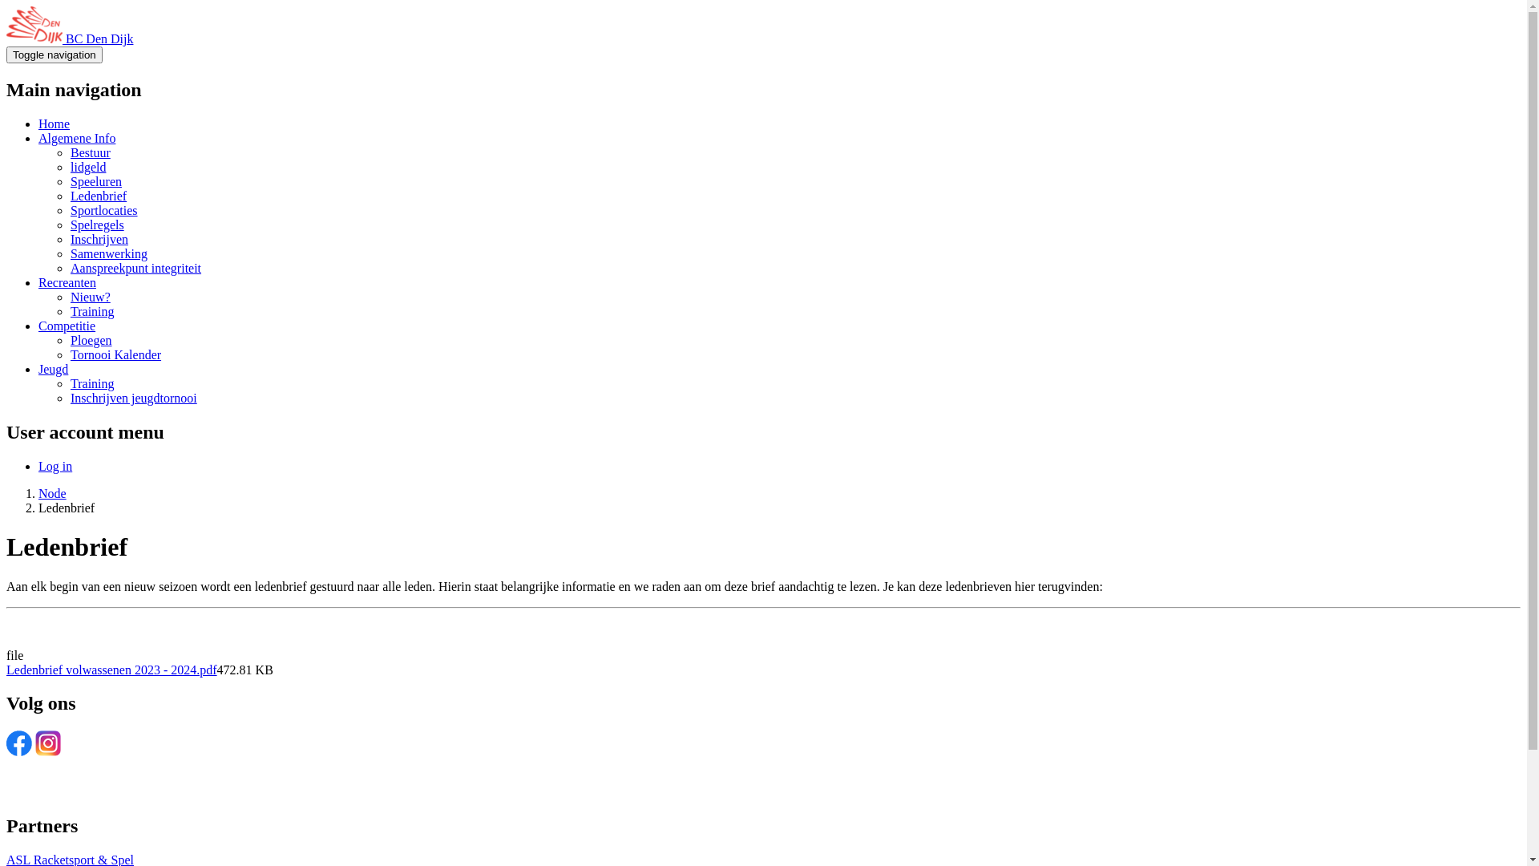 The image size is (1539, 866). What do you see at coordinates (99, 196) in the screenshot?
I see `Ledenbrief` at bounding box center [99, 196].